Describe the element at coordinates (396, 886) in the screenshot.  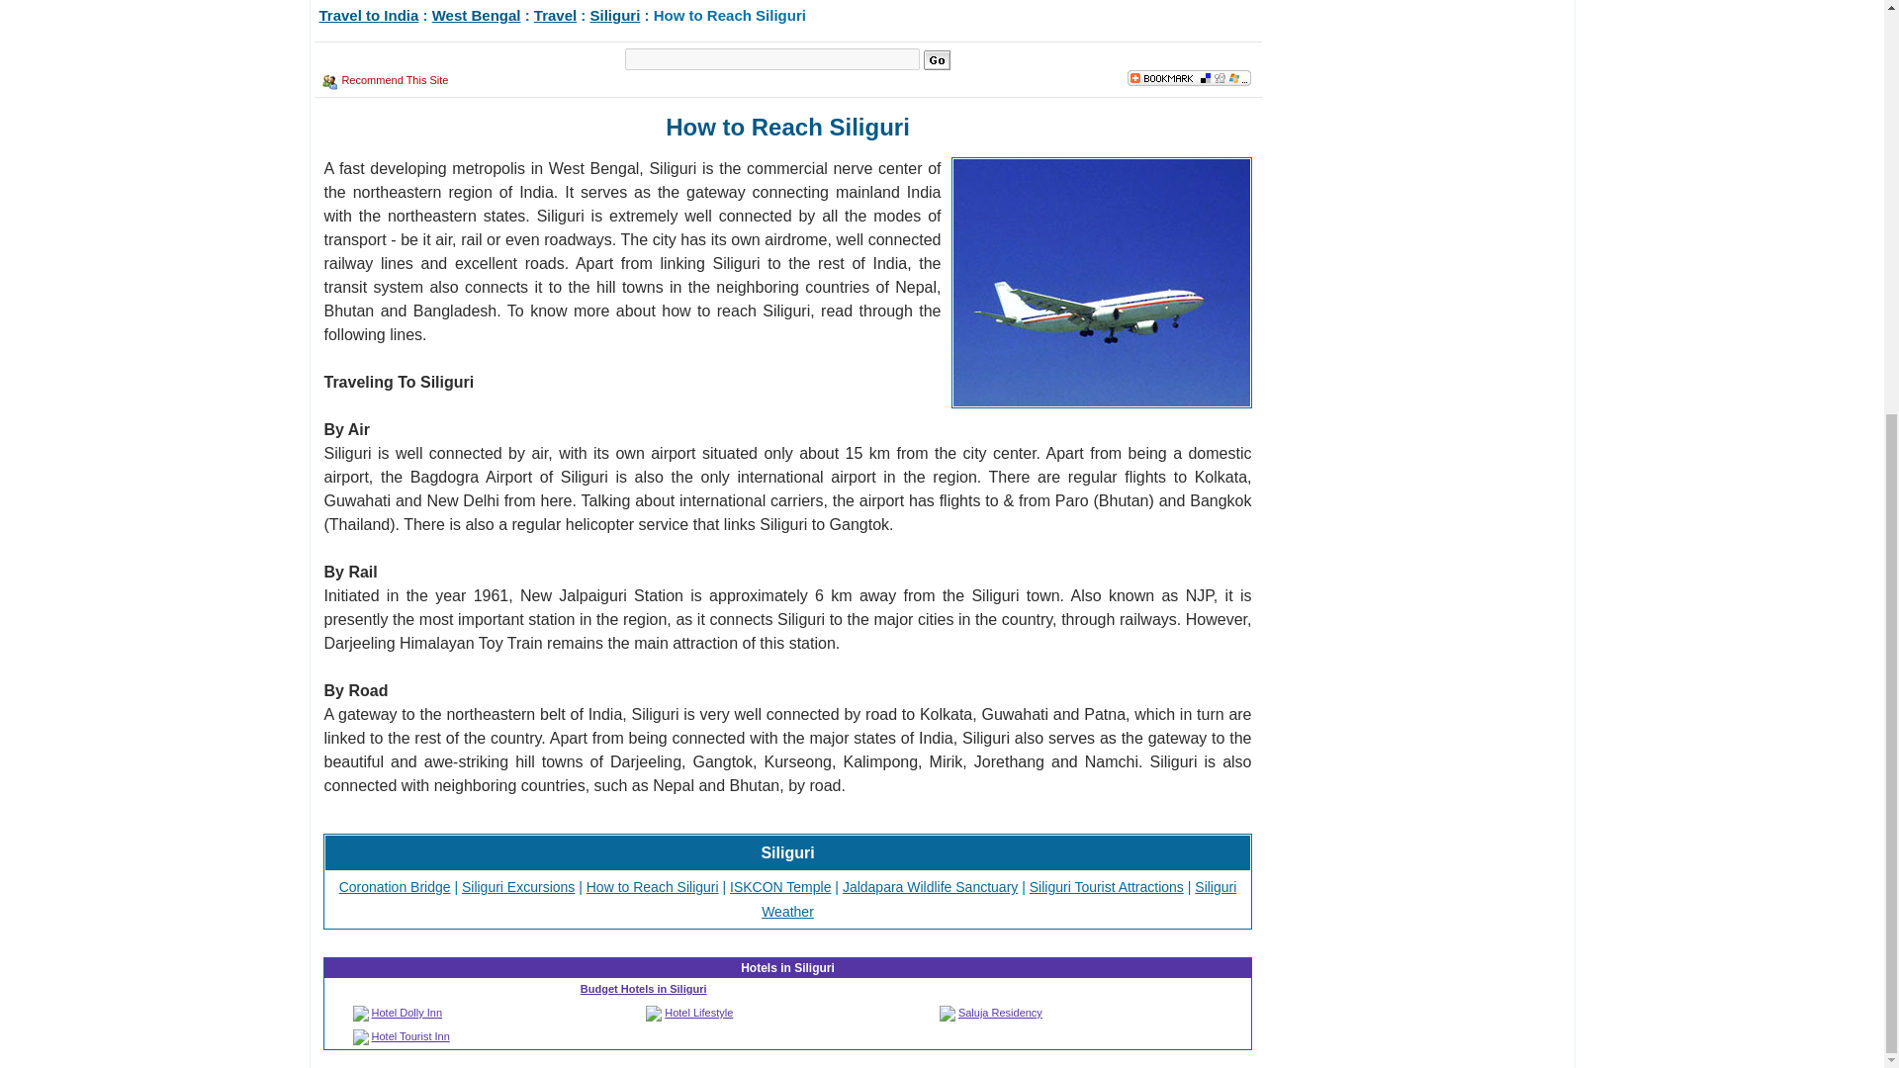
I see `Coronation Bridge` at that location.